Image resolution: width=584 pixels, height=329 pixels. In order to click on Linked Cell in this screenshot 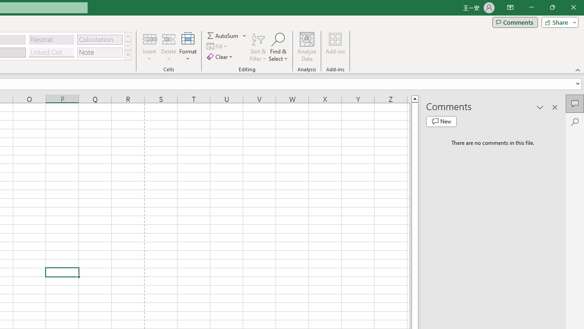, I will do `click(52, 52)`.